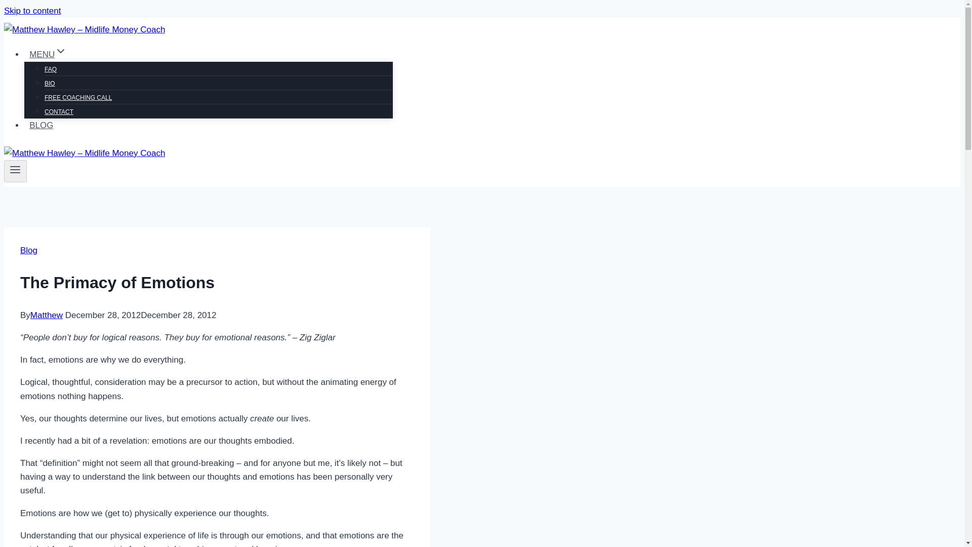  What do you see at coordinates (32, 11) in the screenshot?
I see `Skip to content` at bounding box center [32, 11].